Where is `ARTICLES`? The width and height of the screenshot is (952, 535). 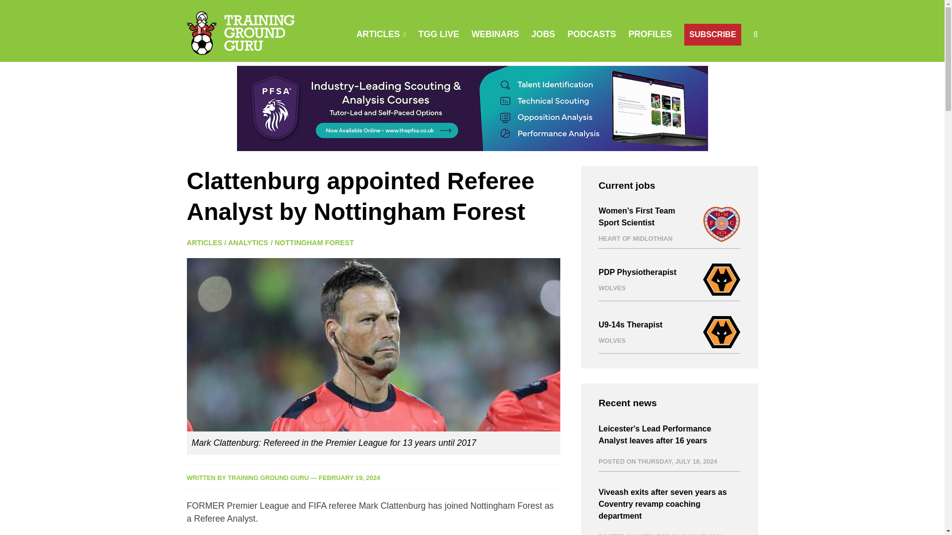
ARTICLES is located at coordinates (204, 242).